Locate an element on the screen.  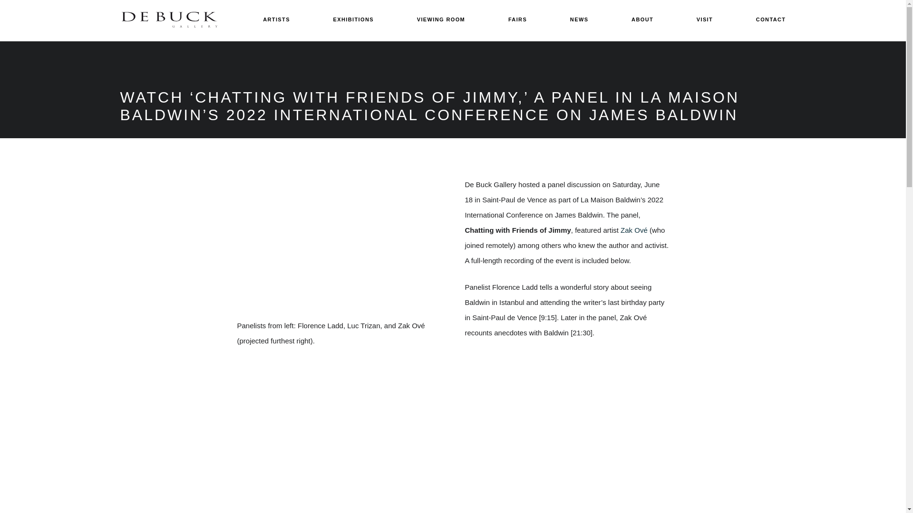
FAIRS is located at coordinates (517, 20).